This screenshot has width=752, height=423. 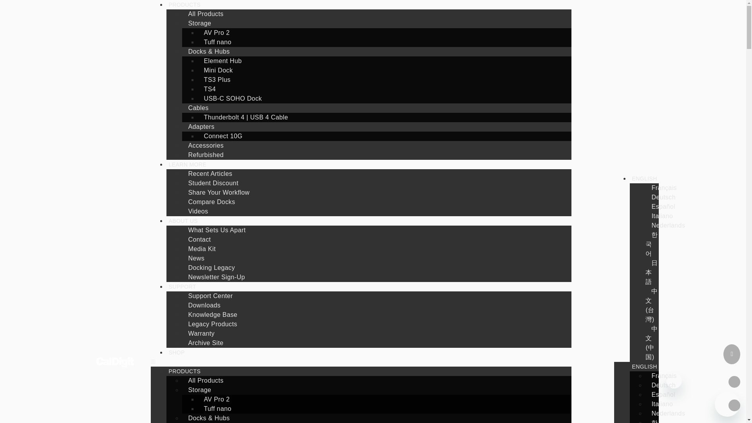 What do you see at coordinates (209, 268) in the screenshot?
I see `Docking Legacy` at bounding box center [209, 268].